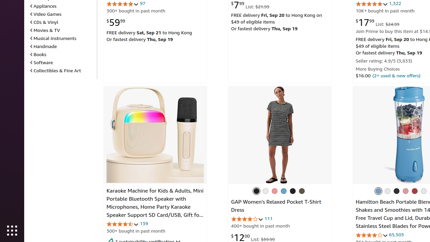 The width and height of the screenshot is (430, 242). What do you see at coordinates (44, 46) in the screenshot?
I see `Handmade` at bounding box center [44, 46].